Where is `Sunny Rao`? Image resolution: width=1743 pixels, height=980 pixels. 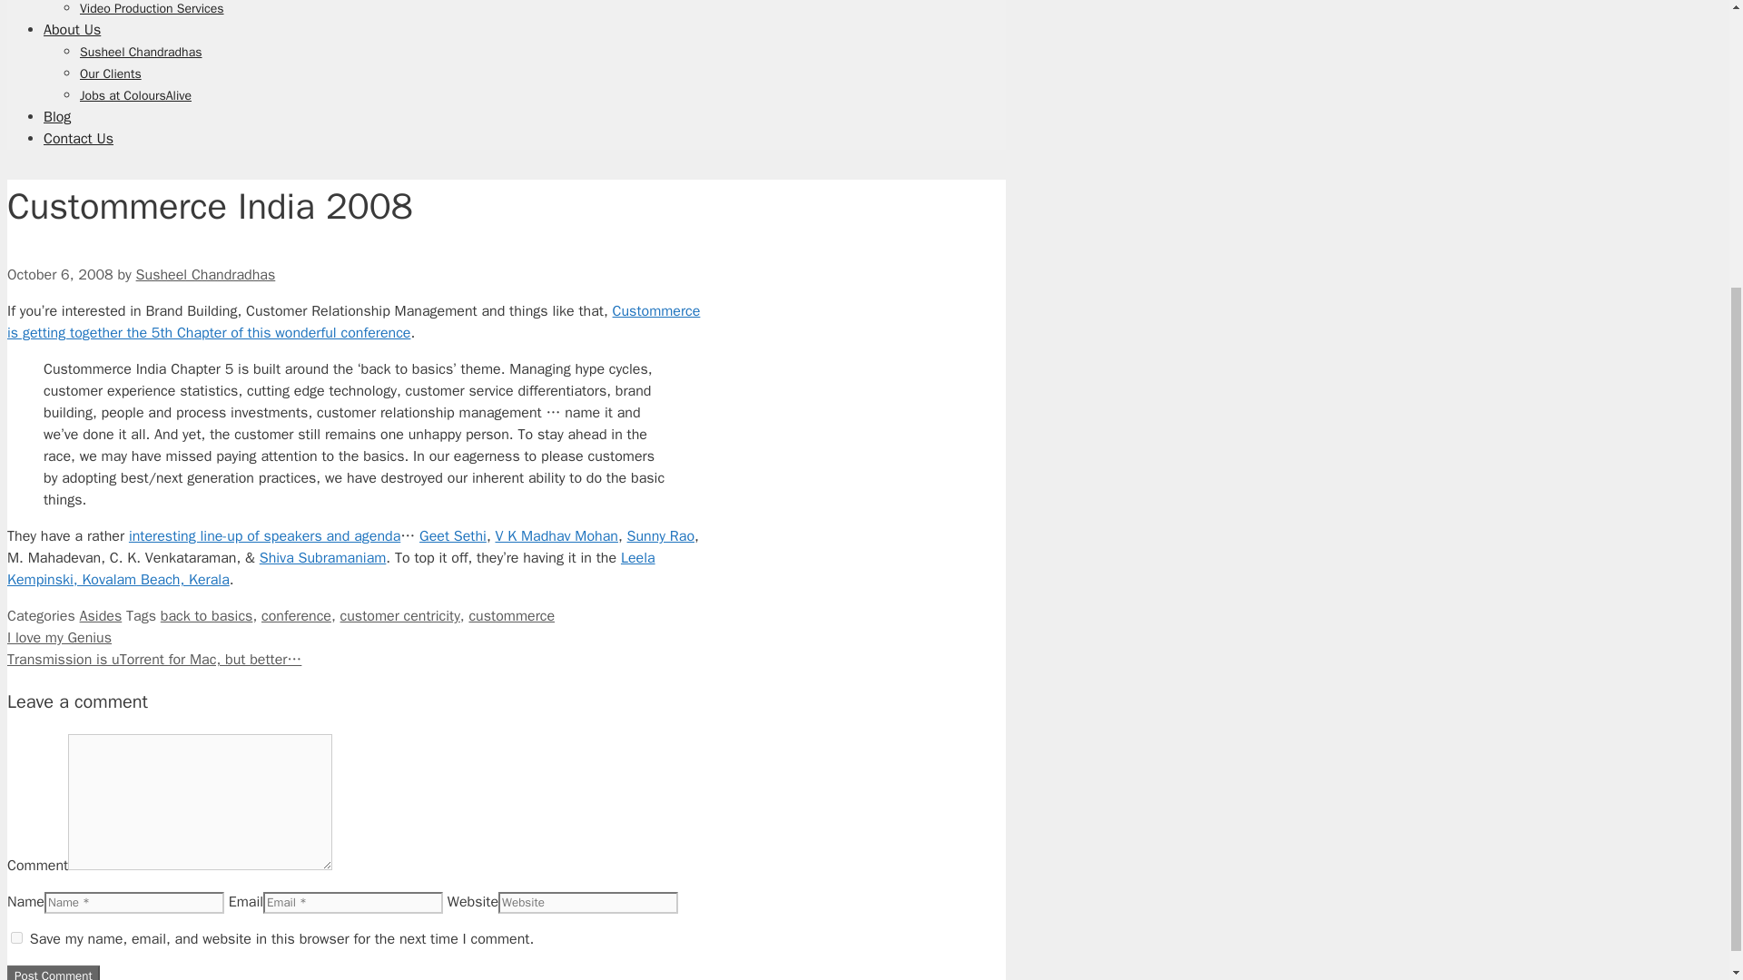
Sunny Rao is located at coordinates (661, 535).